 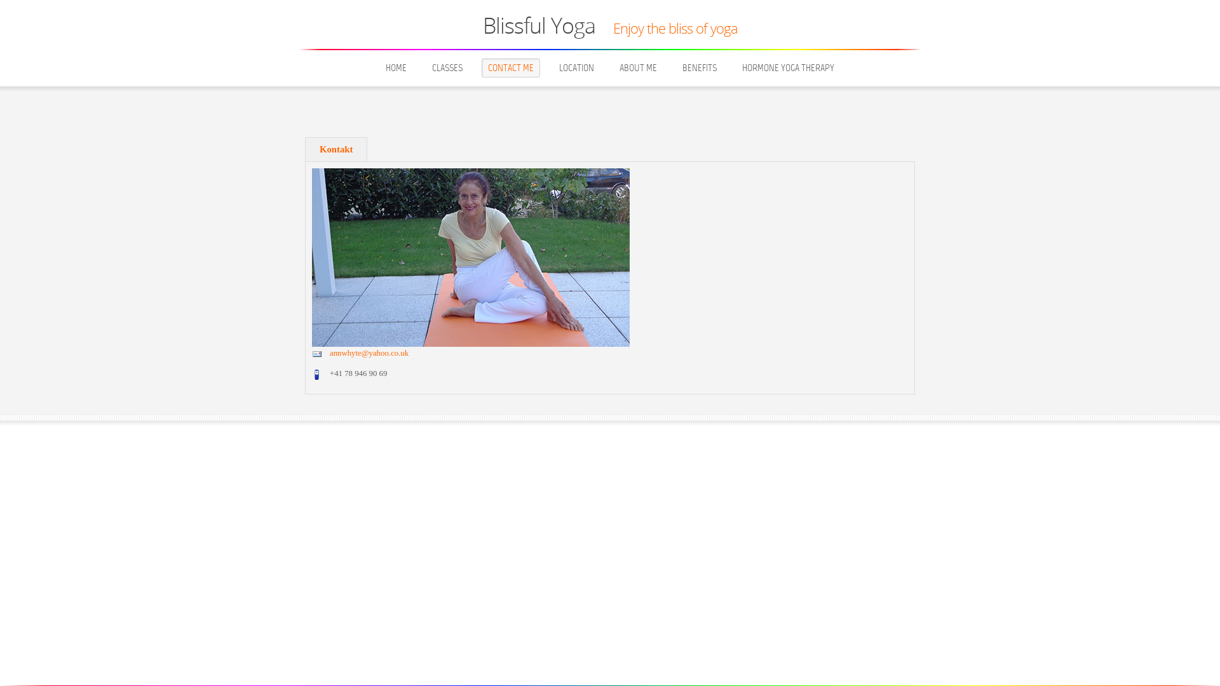 I want to click on LOCATION, so click(x=577, y=68).